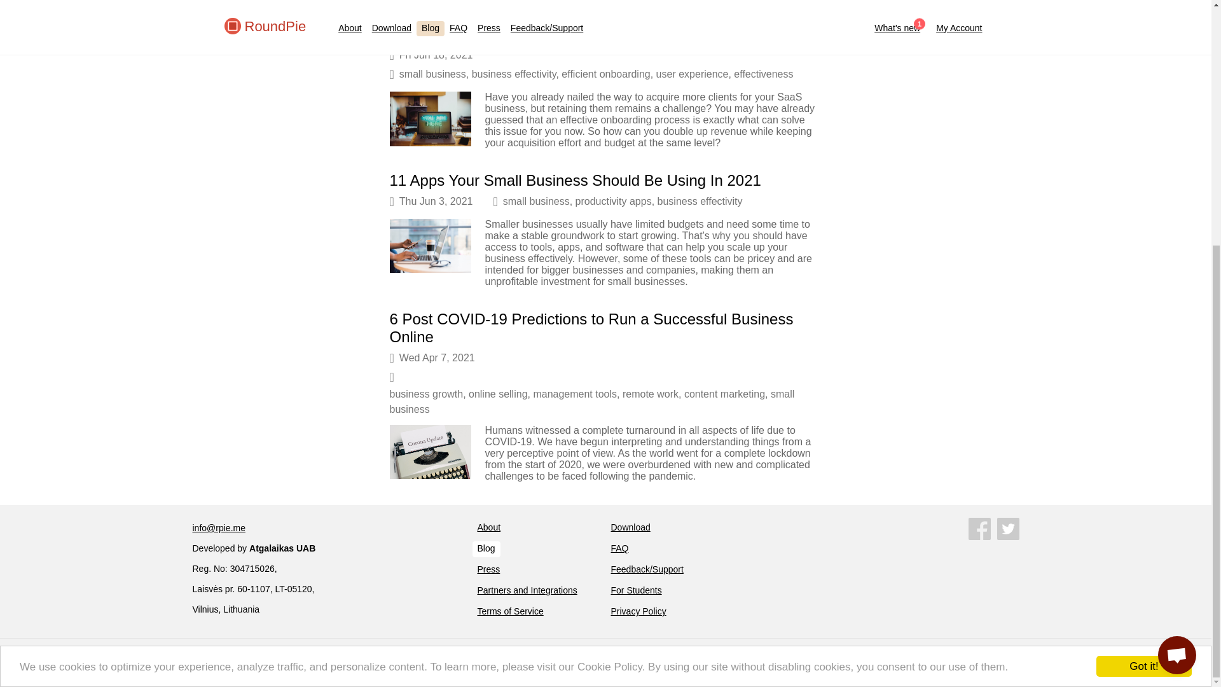 Image resolution: width=1221 pixels, height=687 pixels. I want to click on effectiveness, so click(763, 74).